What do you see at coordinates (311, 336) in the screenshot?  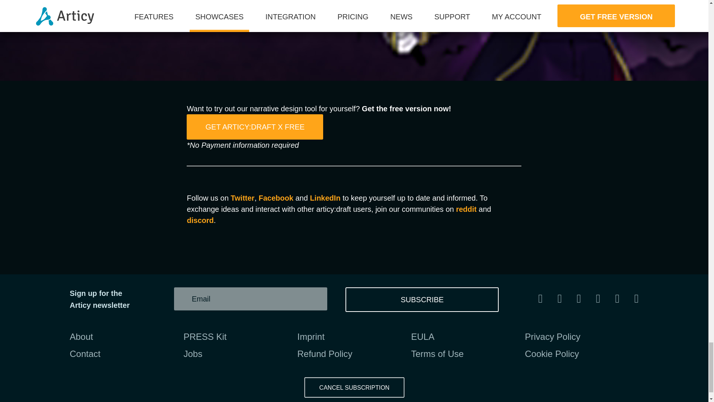 I see `Imprint` at bounding box center [311, 336].